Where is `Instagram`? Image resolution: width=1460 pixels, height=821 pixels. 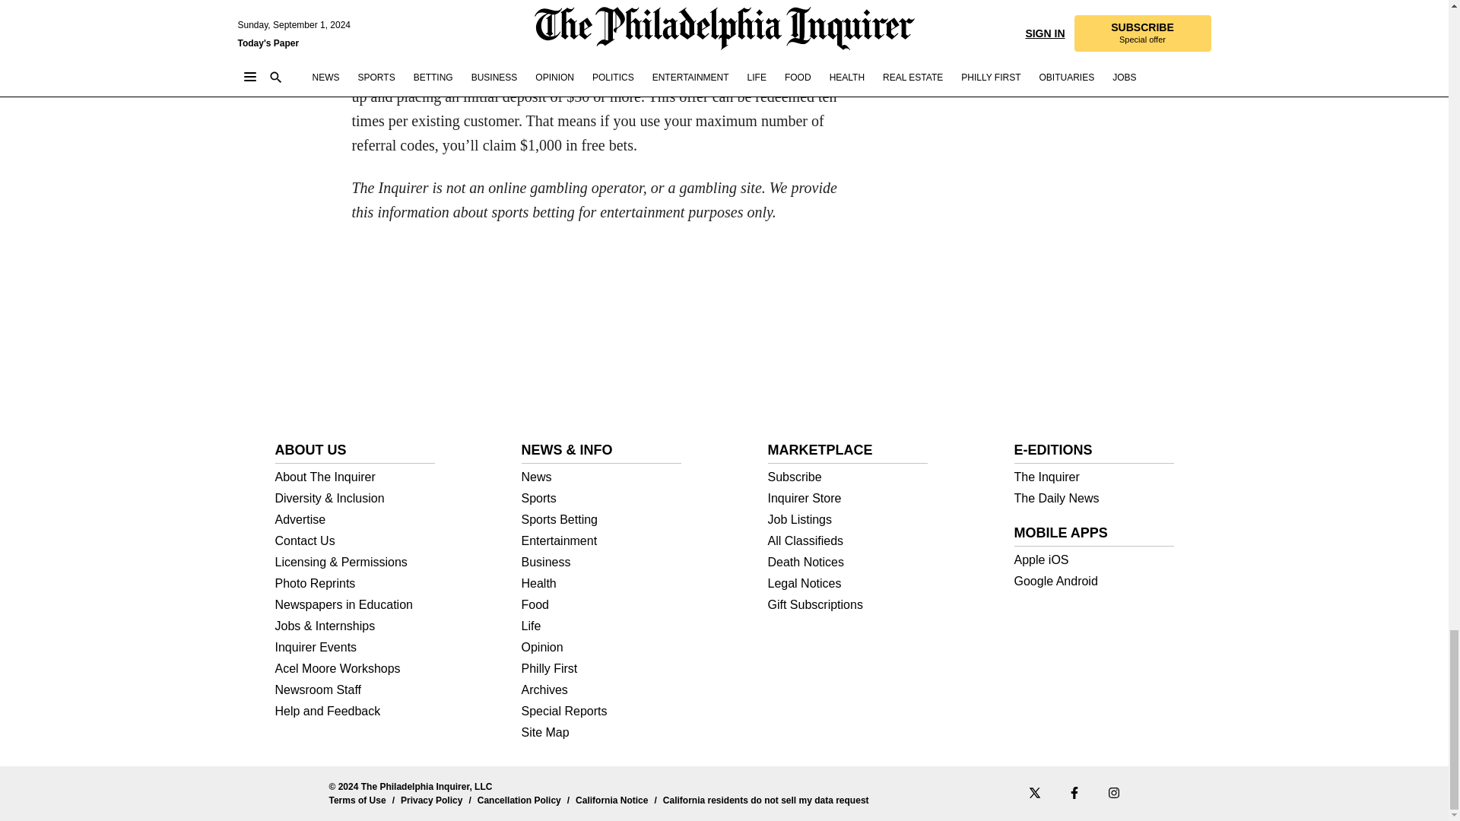 Instagram is located at coordinates (1113, 792).